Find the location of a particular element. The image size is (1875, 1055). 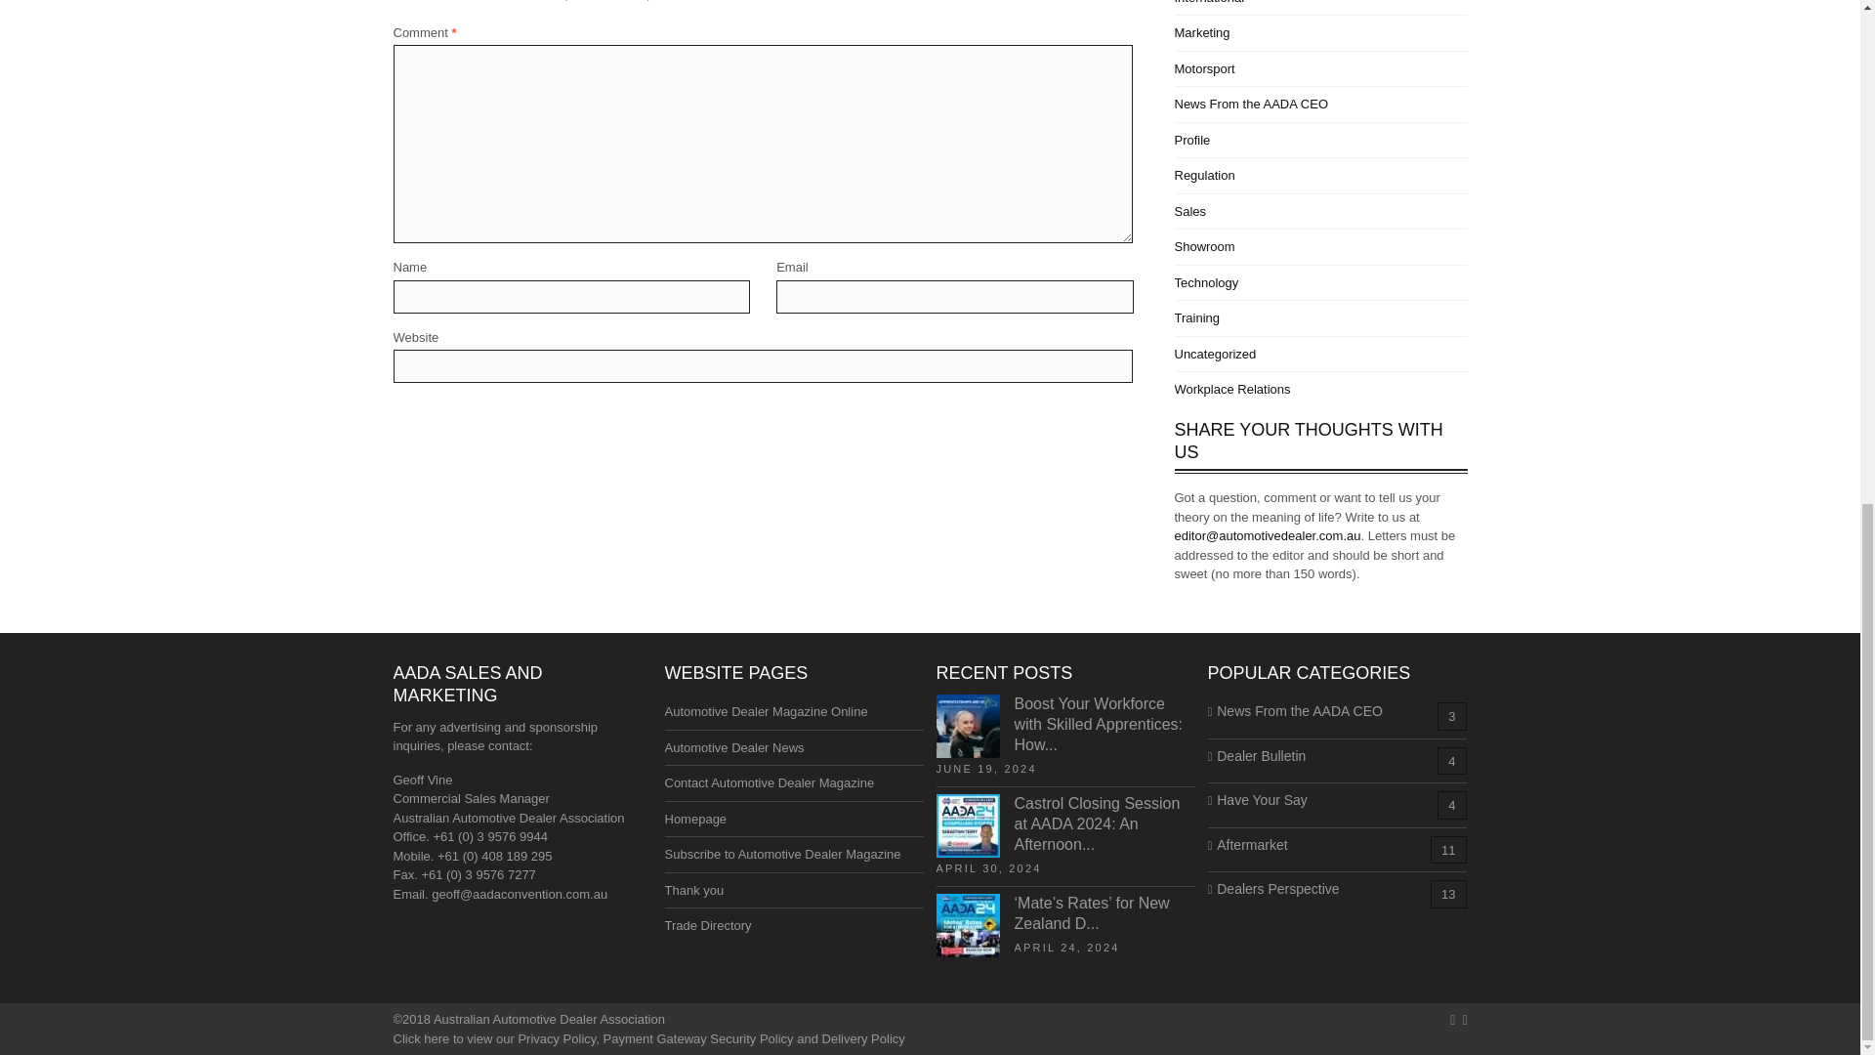

Technology is located at coordinates (1205, 282).